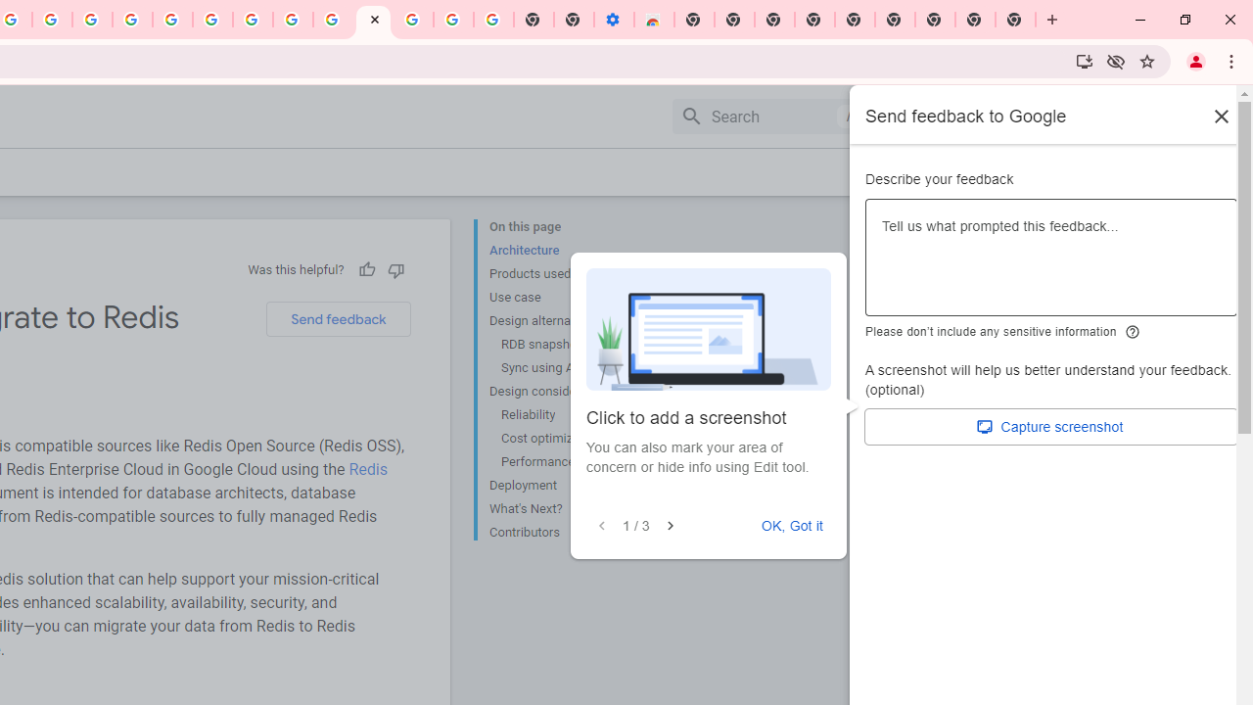 The width and height of the screenshot is (1253, 705). What do you see at coordinates (574, 462) in the screenshot?
I see `Performance` at bounding box center [574, 462].